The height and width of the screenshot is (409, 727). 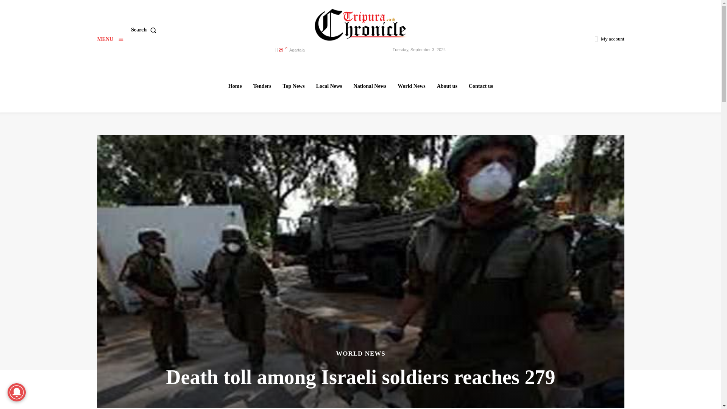 I want to click on Home, so click(x=235, y=86).